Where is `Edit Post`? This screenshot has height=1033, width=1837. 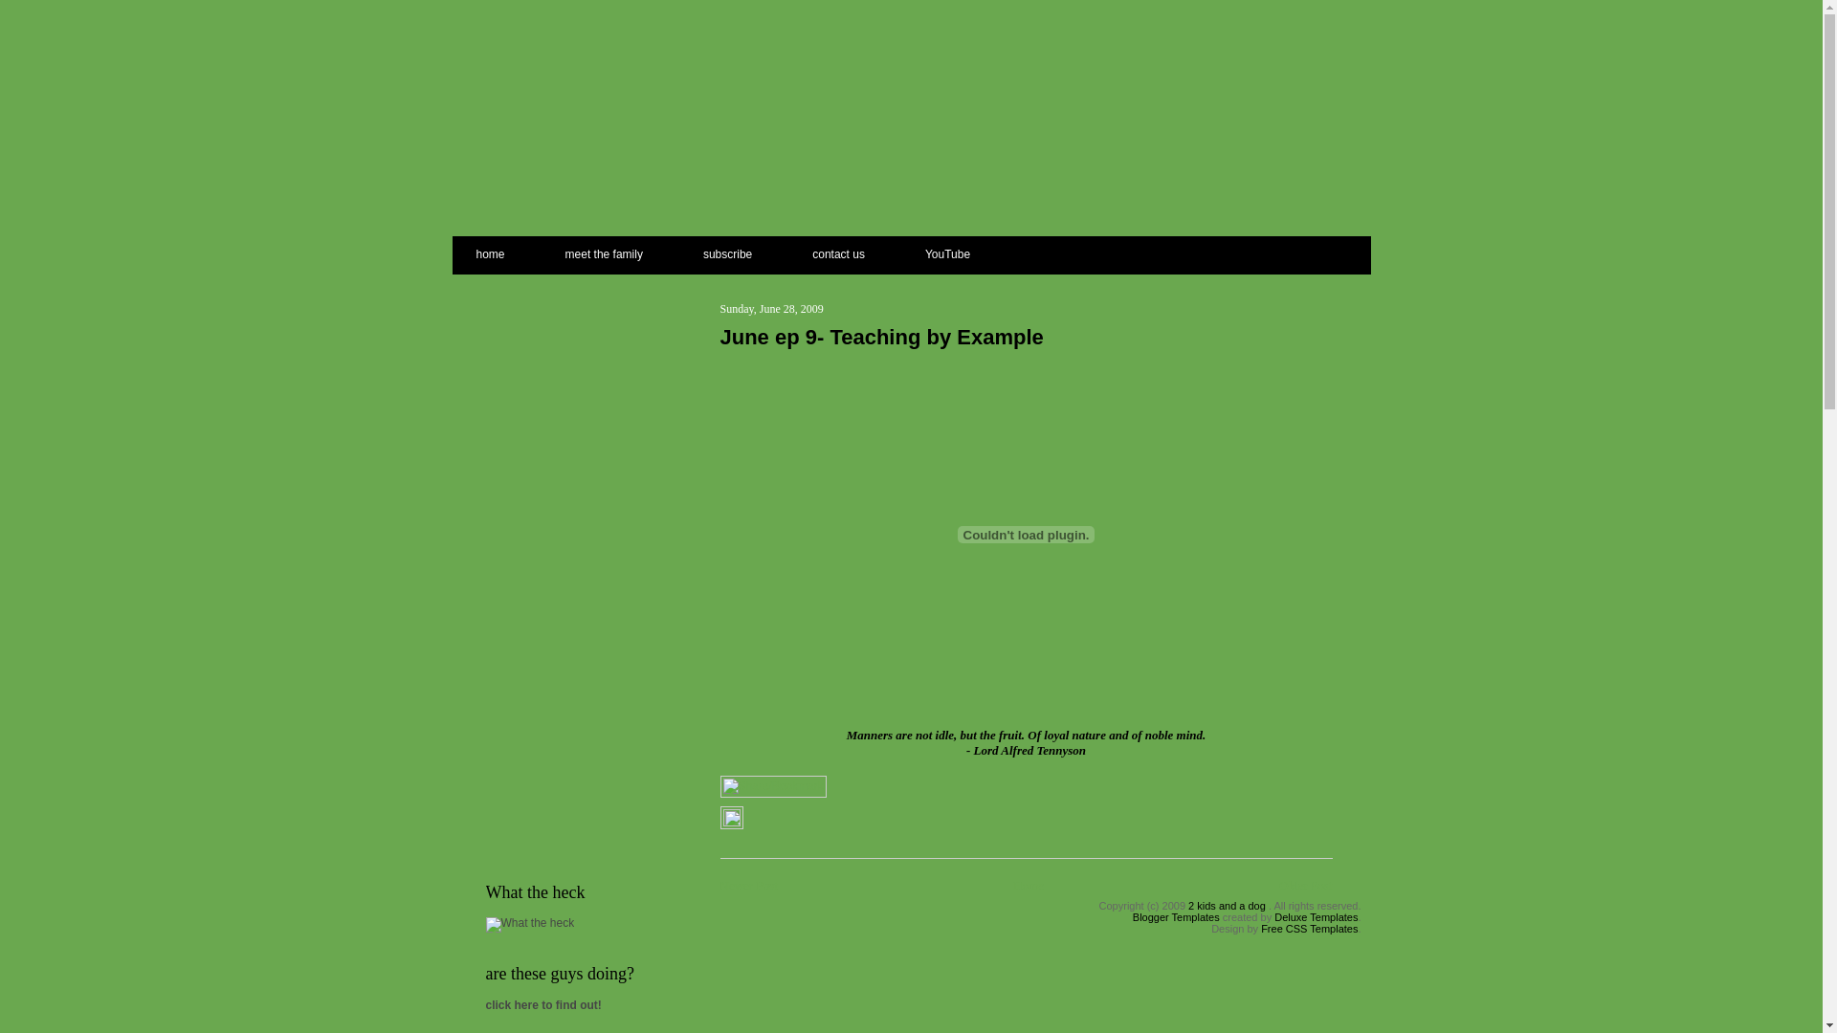
Edit Post is located at coordinates (731, 823).